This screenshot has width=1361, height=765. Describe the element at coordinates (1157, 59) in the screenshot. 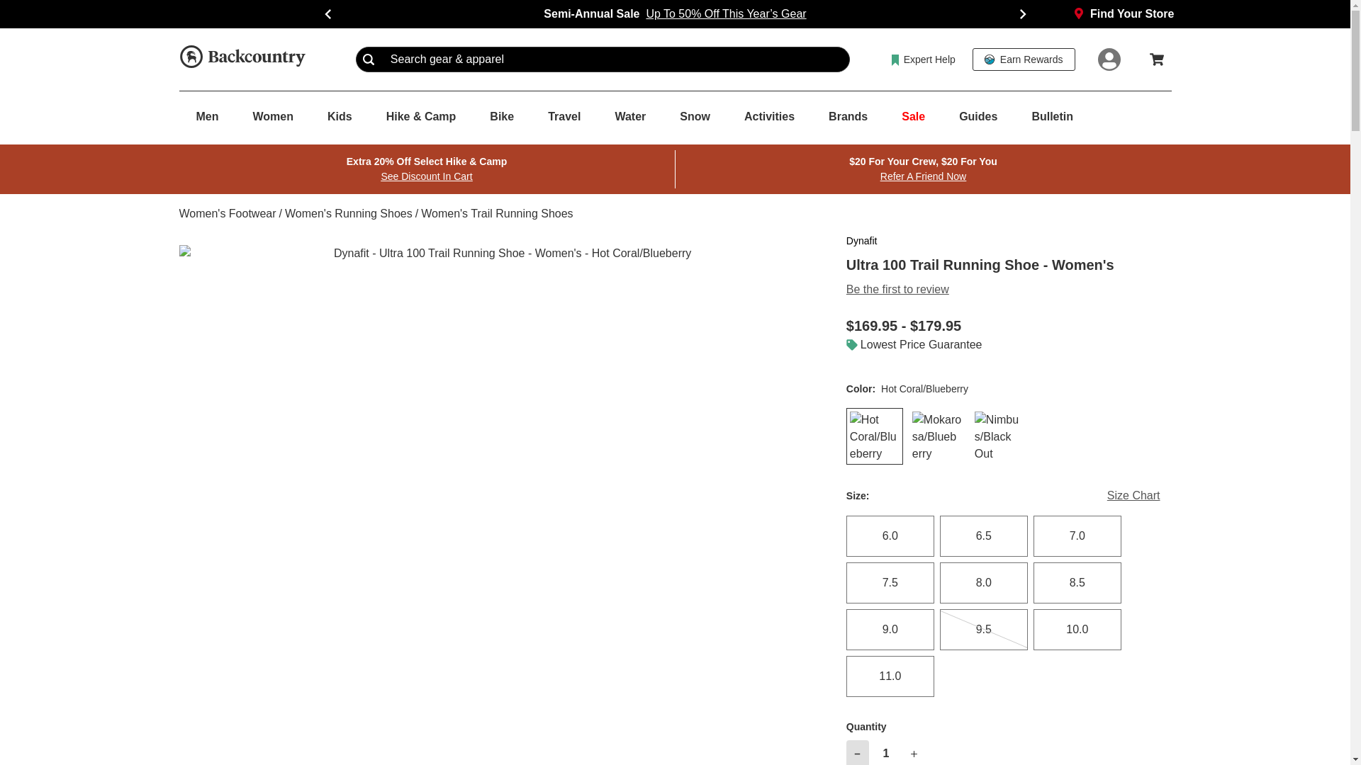

I see `Cart, Contains 0 Items` at that location.